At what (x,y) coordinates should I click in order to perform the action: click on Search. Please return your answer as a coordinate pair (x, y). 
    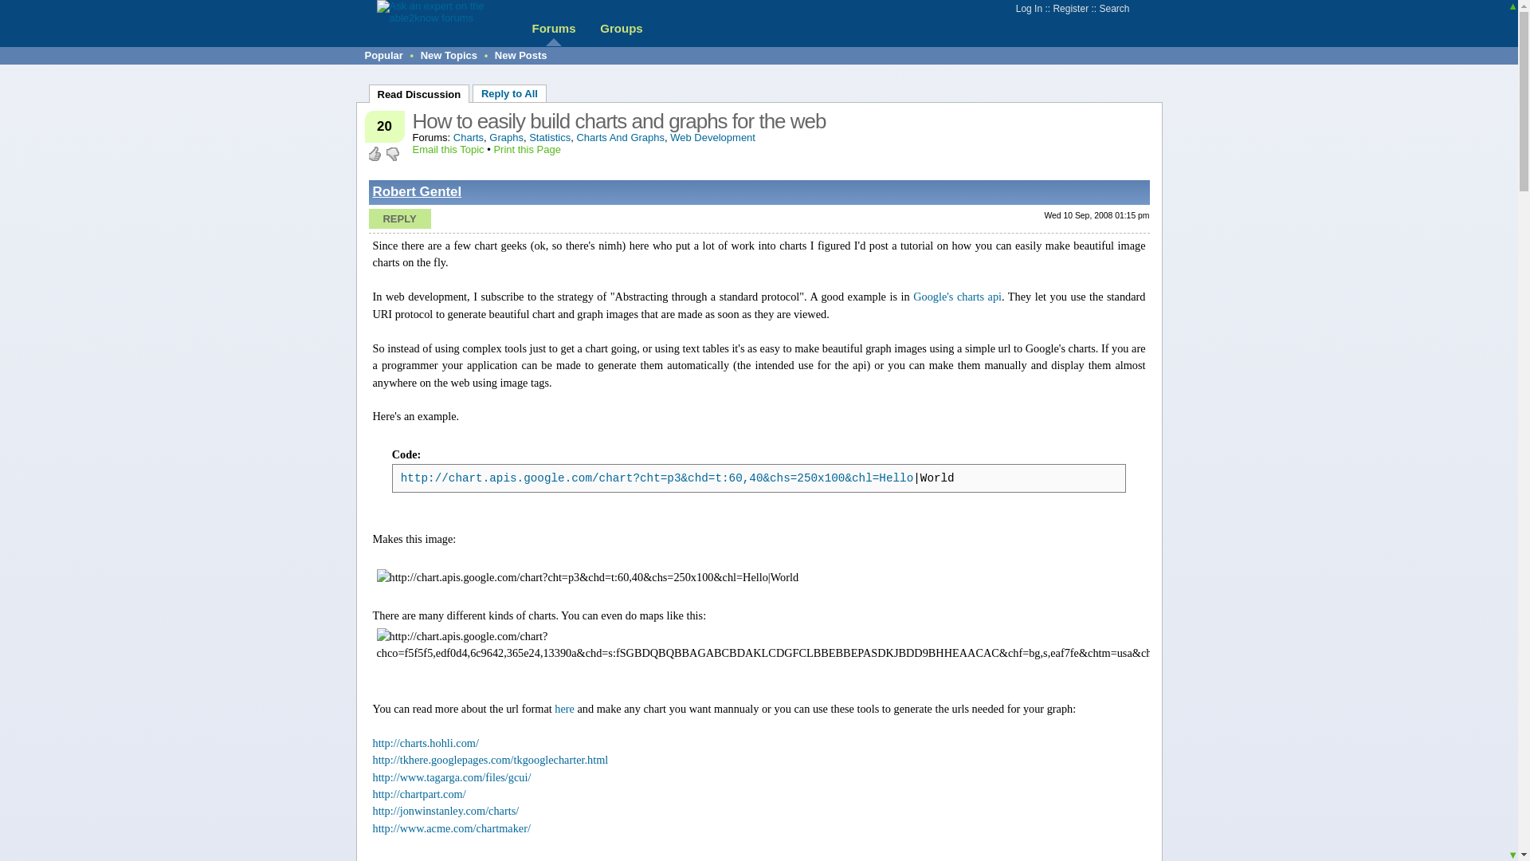
    Looking at the image, I should click on (1113, 9).